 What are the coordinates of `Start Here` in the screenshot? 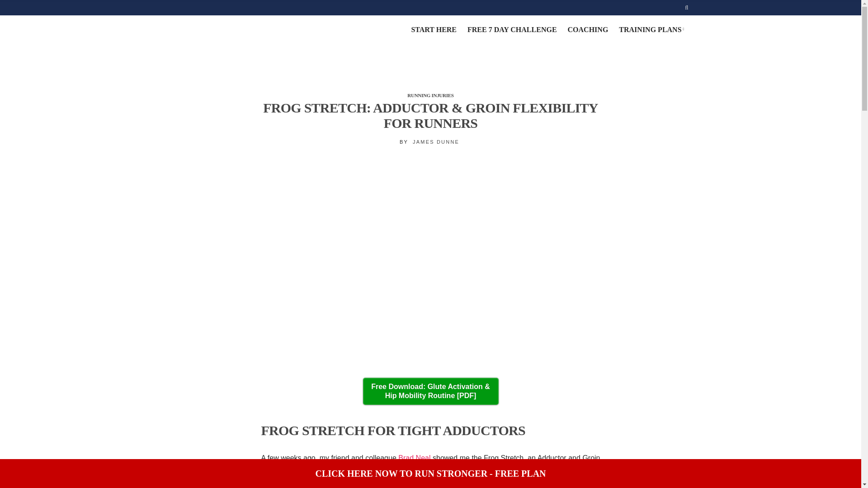 It's located at (433, 30).